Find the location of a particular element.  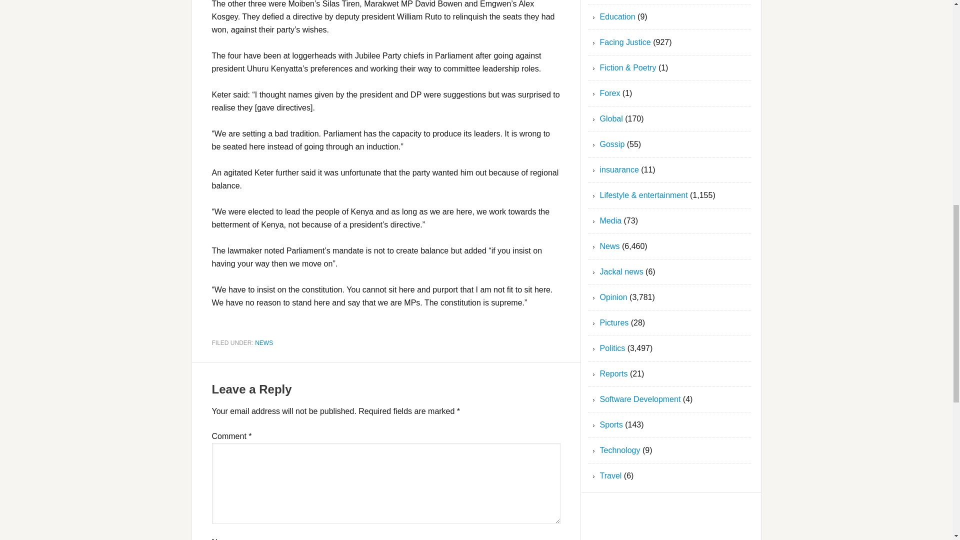

Reports is located at coordinates (614, 373).